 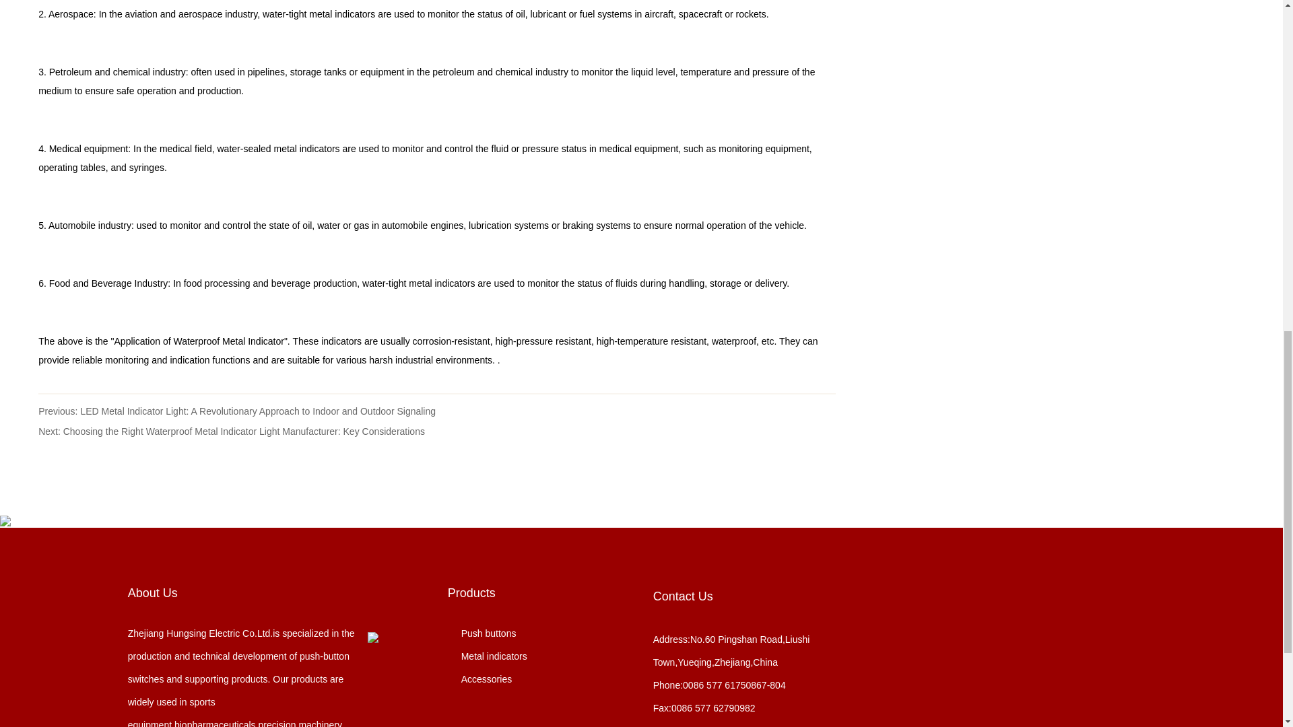 What do you see at coordinates (482, 633) in the screenshot?
I see `Push buttons` at bounding box center [482, 633].